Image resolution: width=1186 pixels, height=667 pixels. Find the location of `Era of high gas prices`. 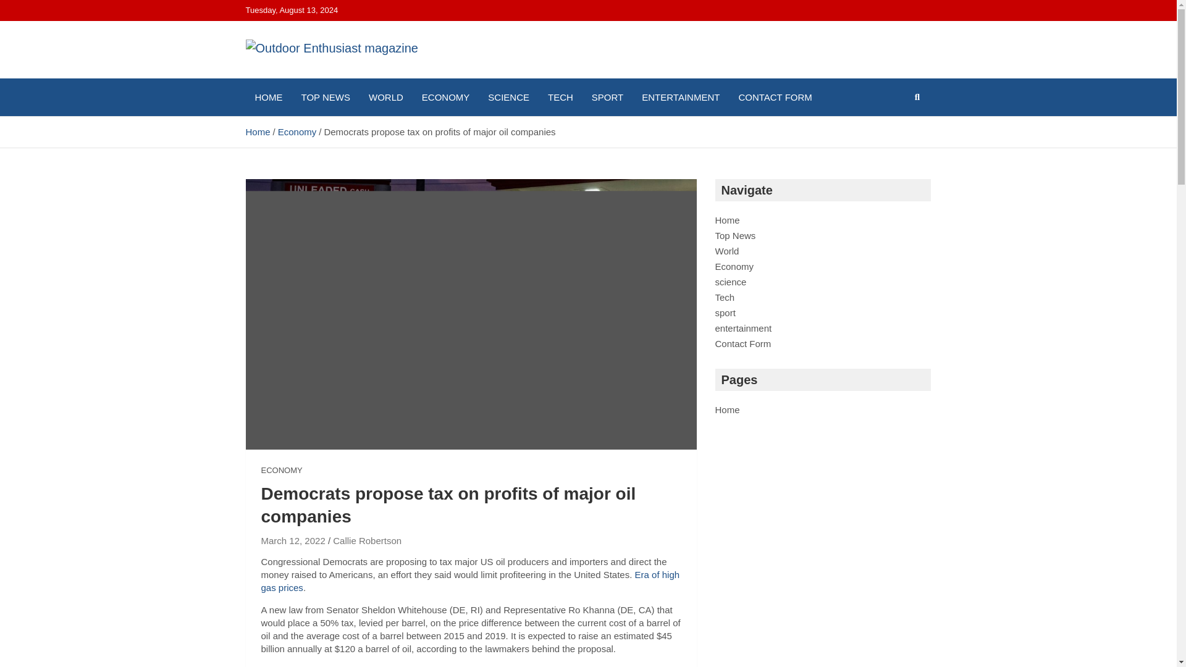

Era of high gas prices is located at coordinates (470, 581).